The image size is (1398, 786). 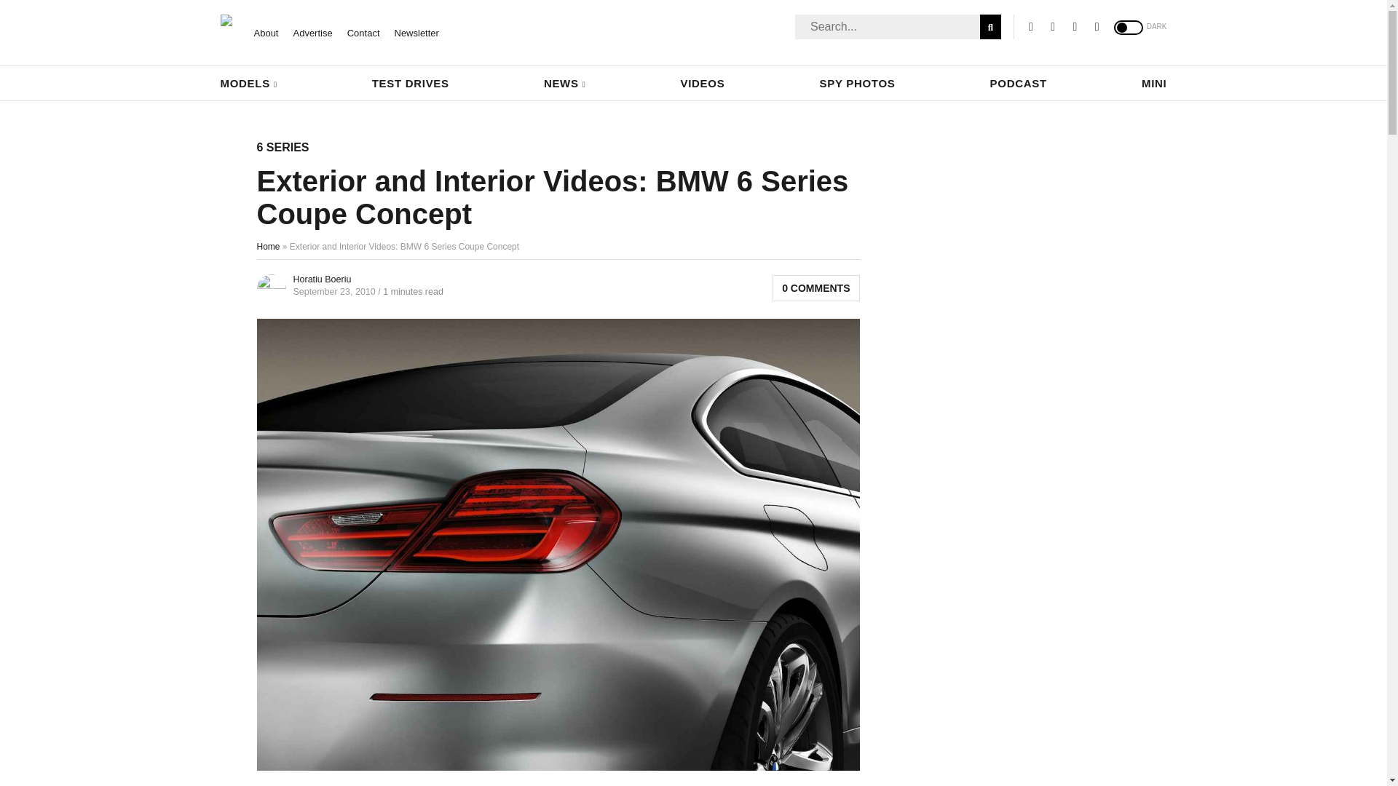 I want to click on About, so click(x=265, y=32).